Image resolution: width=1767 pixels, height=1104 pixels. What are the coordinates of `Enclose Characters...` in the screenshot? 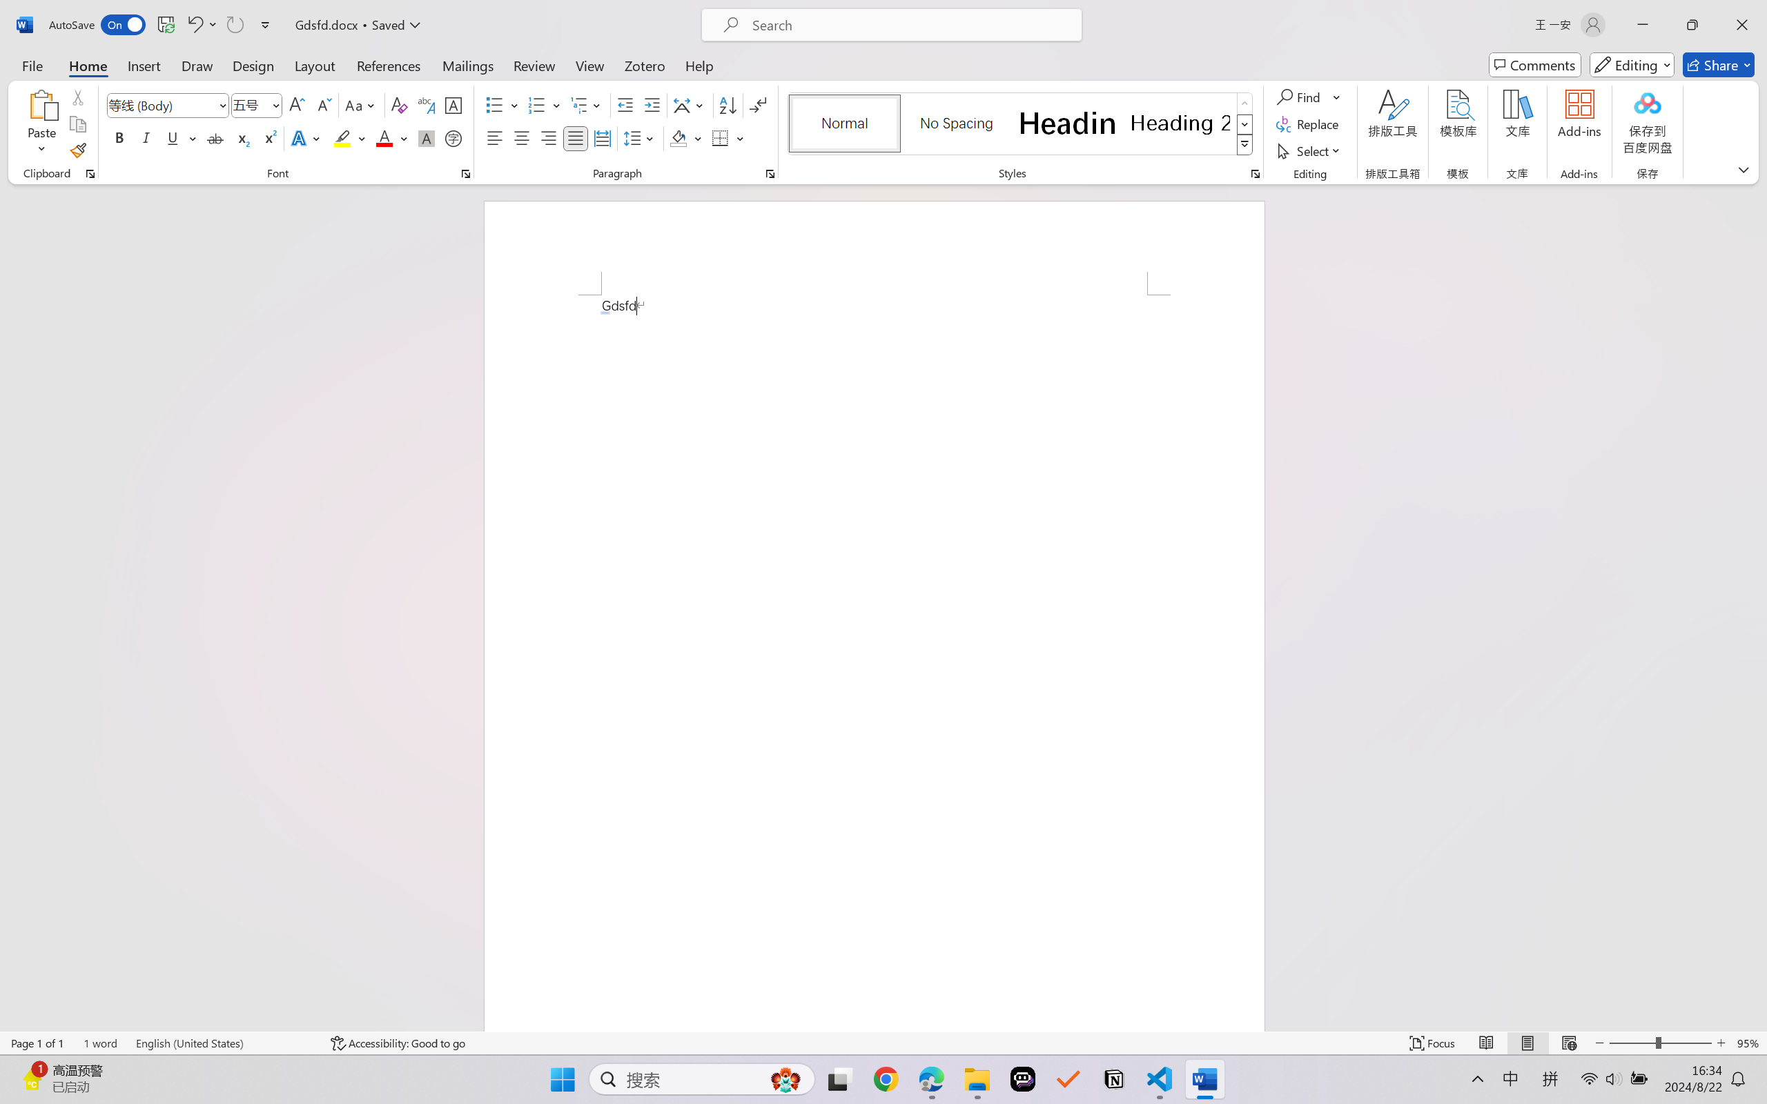 It's located at (454, 138).